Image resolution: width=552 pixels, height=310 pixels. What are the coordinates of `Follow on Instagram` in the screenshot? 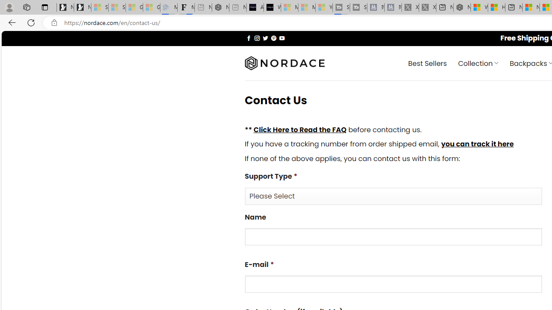 It's located at (257, 38).